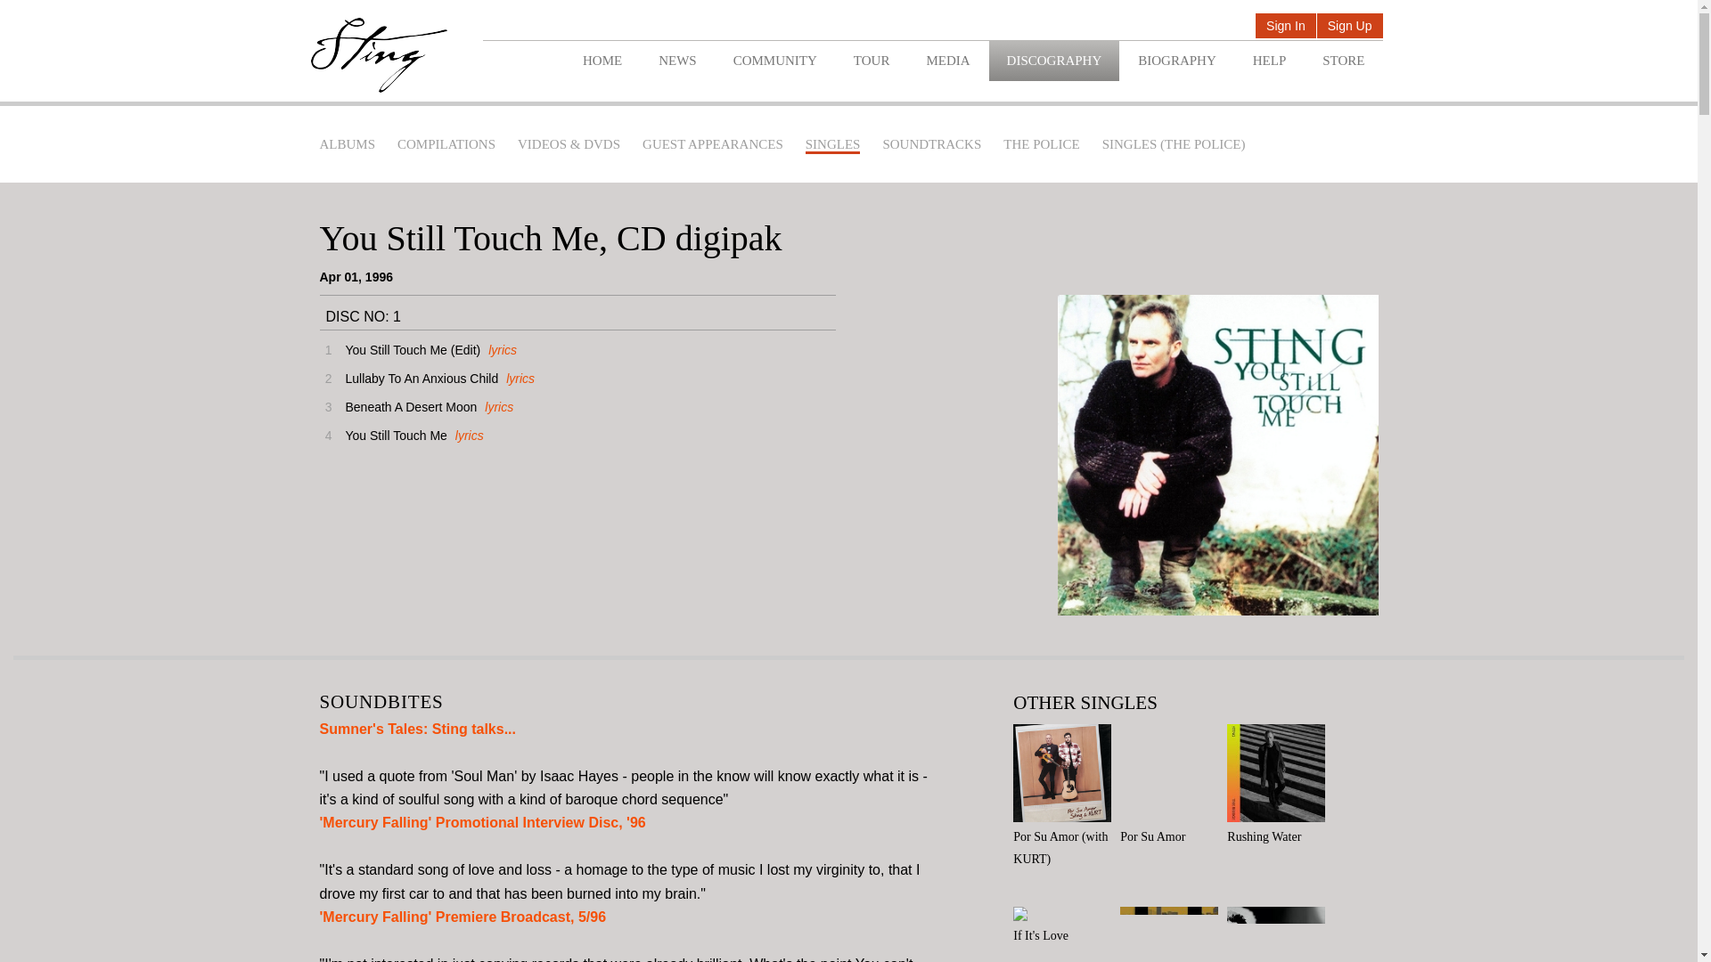 This screenshot has height=962, width=1711. Describe the element at coordinates (1269, 61) in the screenshot. I see `HELP` at that location.